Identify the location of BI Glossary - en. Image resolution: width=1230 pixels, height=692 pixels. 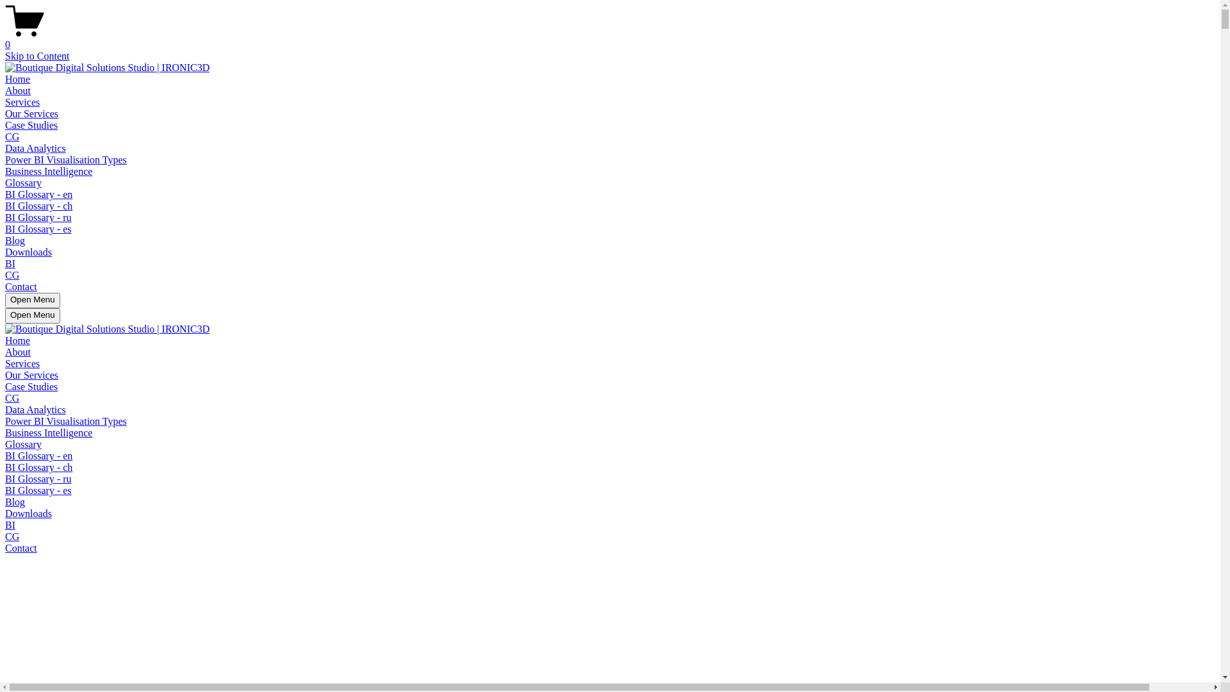
(38, 194).